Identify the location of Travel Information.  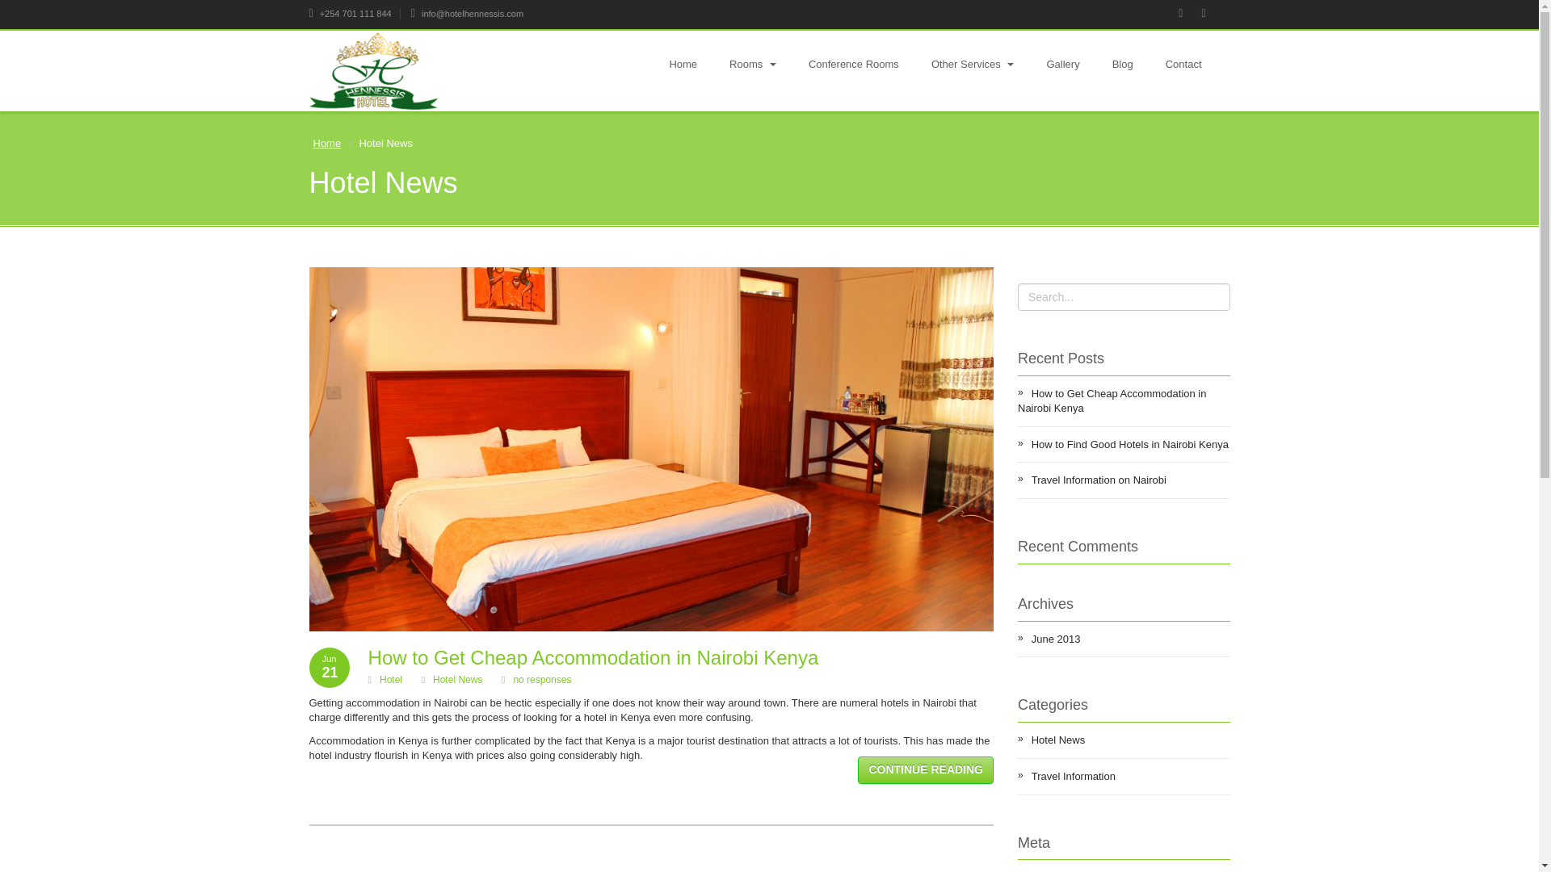
(1123, 776).